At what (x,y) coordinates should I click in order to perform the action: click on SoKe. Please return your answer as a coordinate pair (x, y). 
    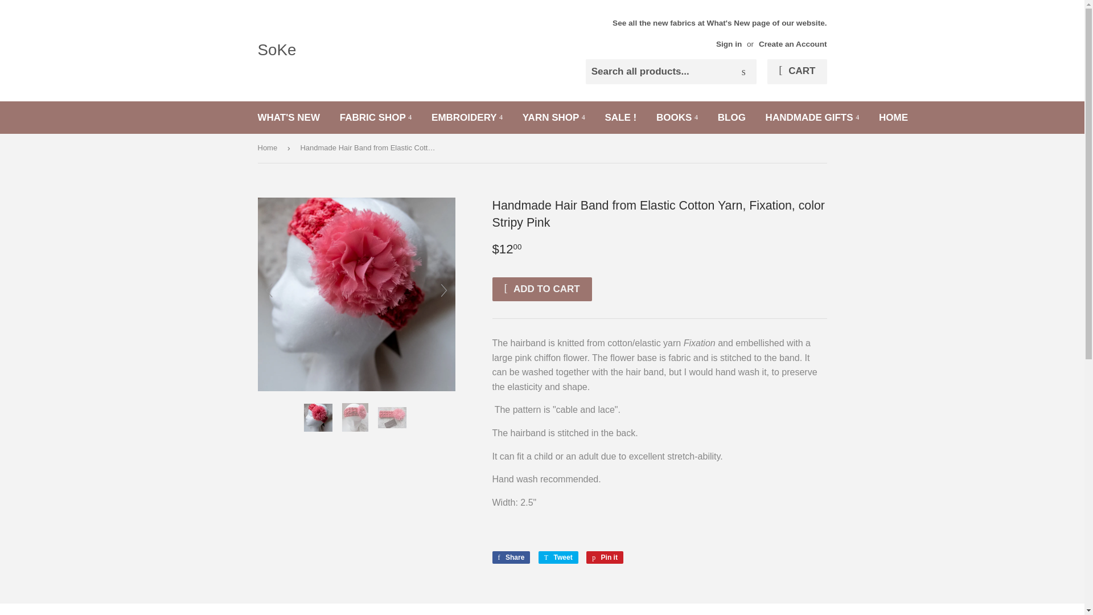
    Looking at the image, I should click on (400, 50).